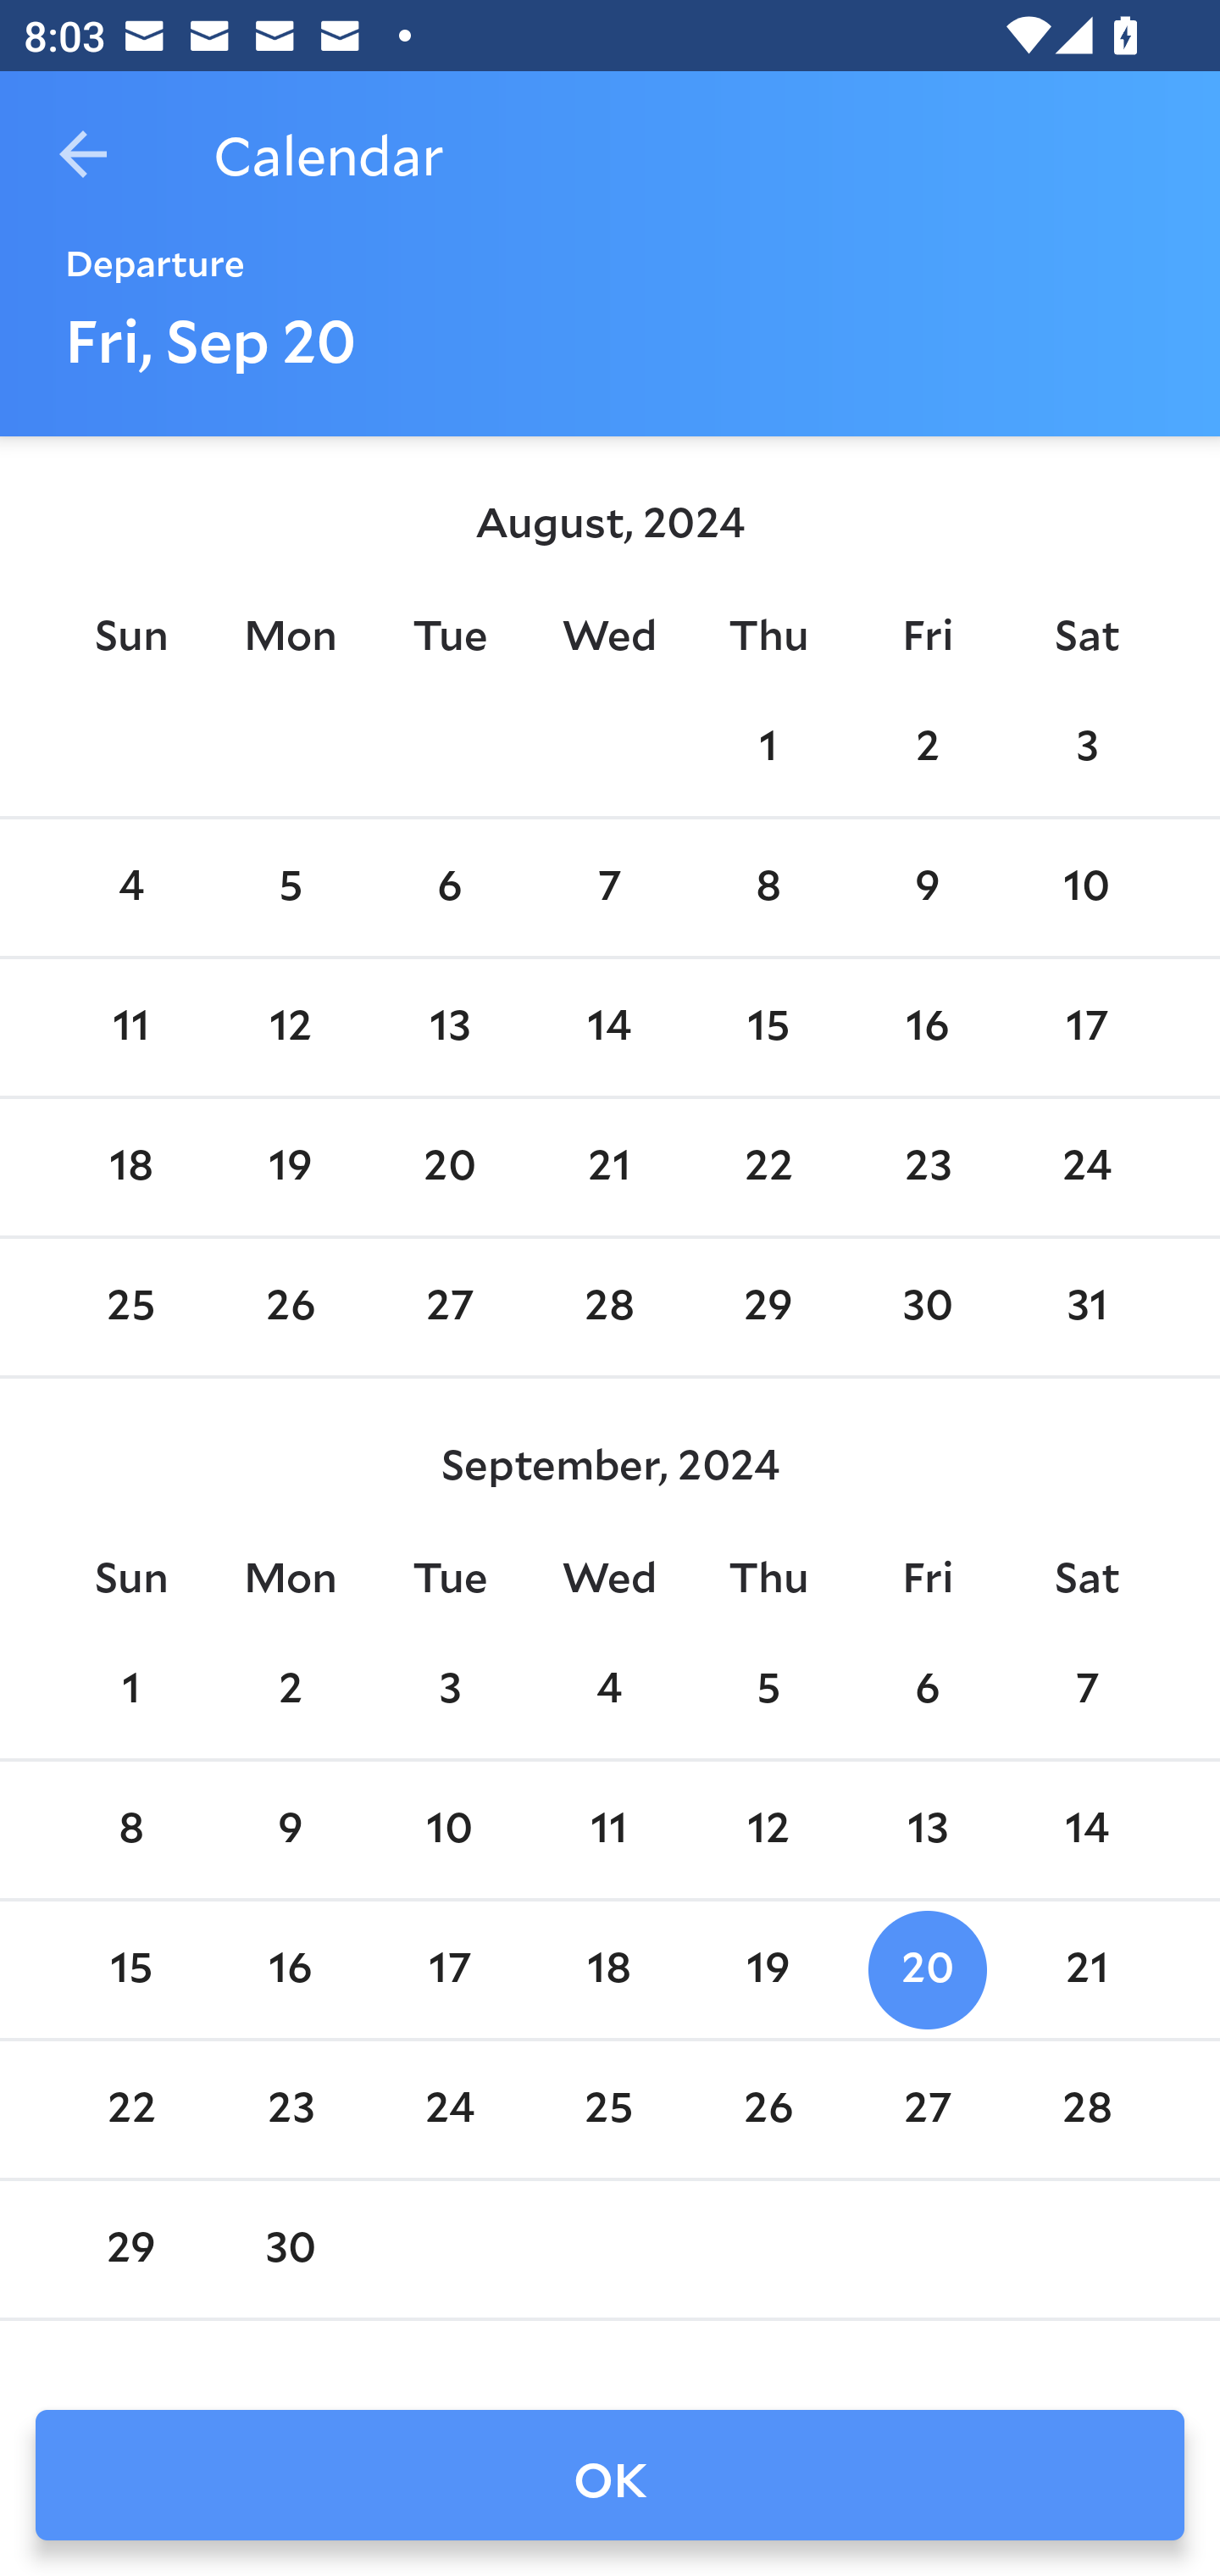 This screenshot has width=1220, height=2576. I want to click on 30, so click(291, 2249).